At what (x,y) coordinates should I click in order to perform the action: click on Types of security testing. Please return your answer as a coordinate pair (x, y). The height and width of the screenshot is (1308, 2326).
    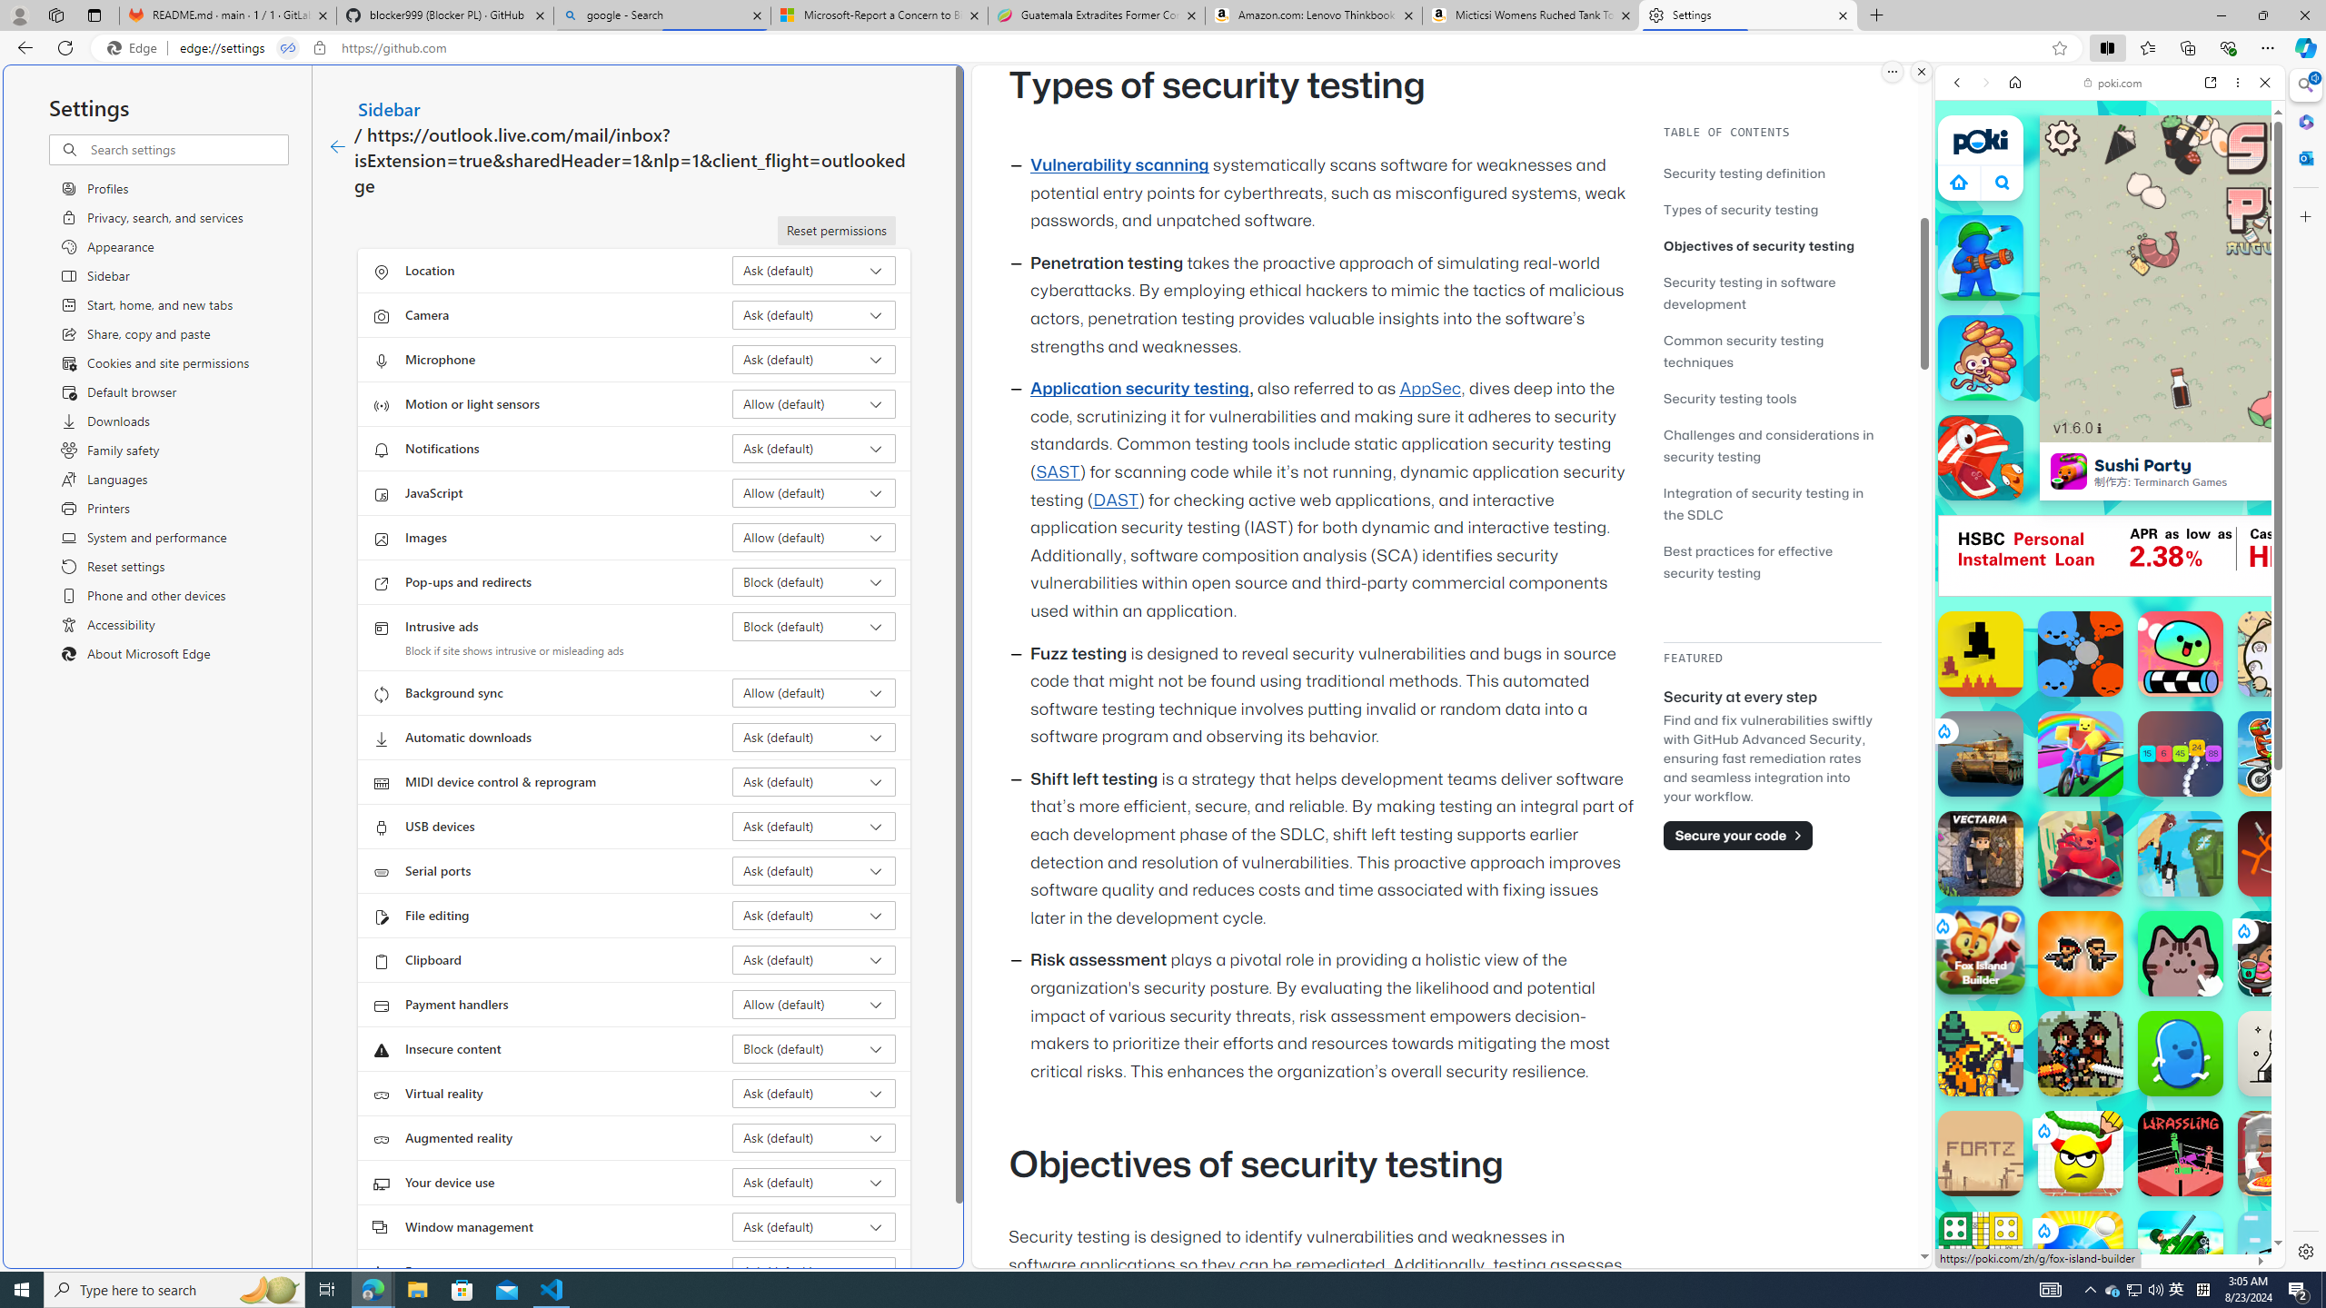
    Looking at the image, I should click on (1772, 209).